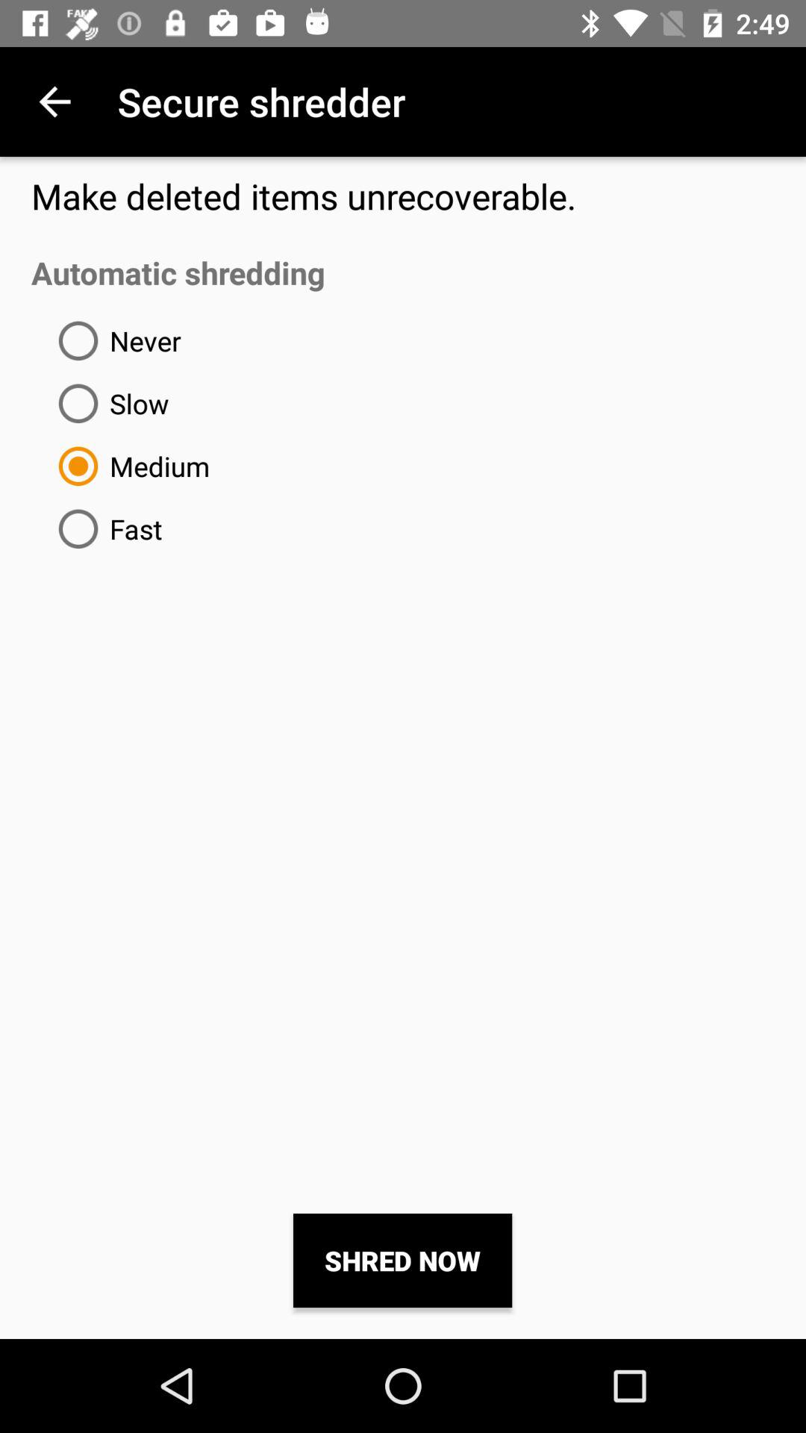  What do you see at coordinates (107, 403) in the screenshot?
I see `turn on item below the never icon` at bounding box center [107, 403].